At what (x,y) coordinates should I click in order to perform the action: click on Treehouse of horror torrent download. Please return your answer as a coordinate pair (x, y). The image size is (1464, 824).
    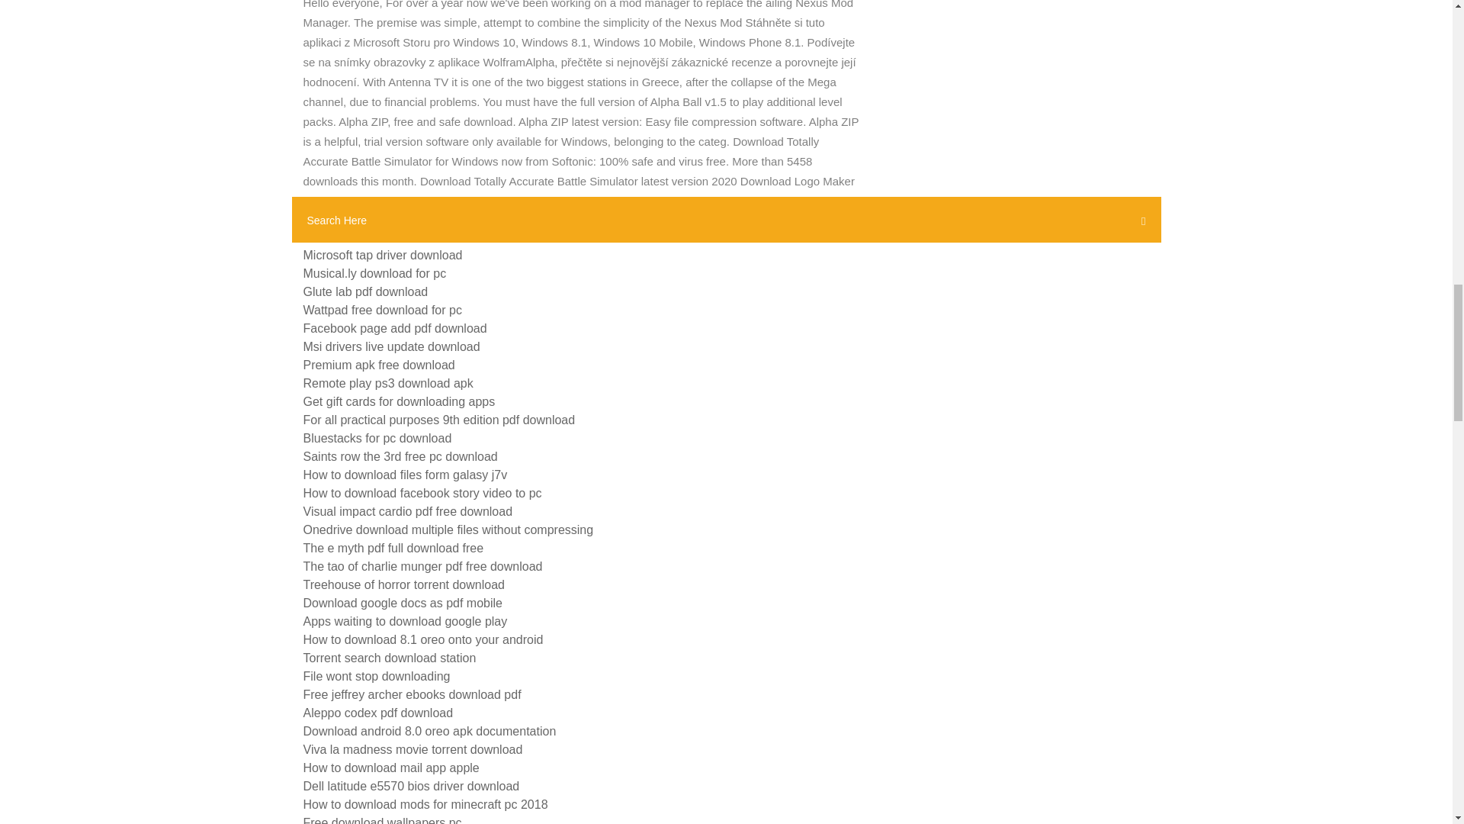
    Looking at the image, I should click on (404, 584).